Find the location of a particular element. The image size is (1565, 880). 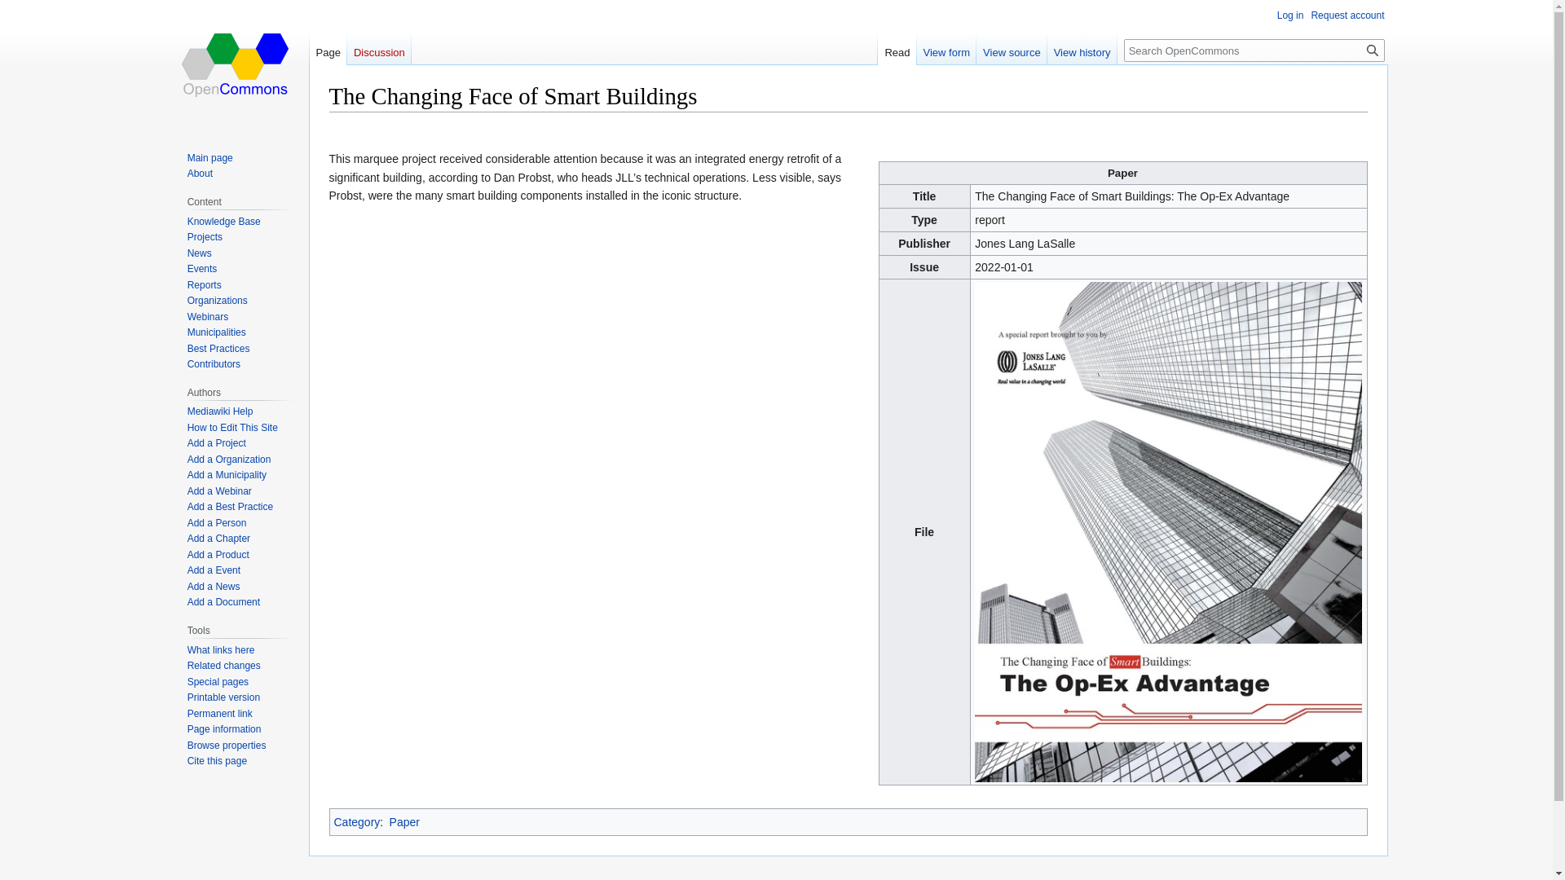

Category is located at coordinates (357, 822).